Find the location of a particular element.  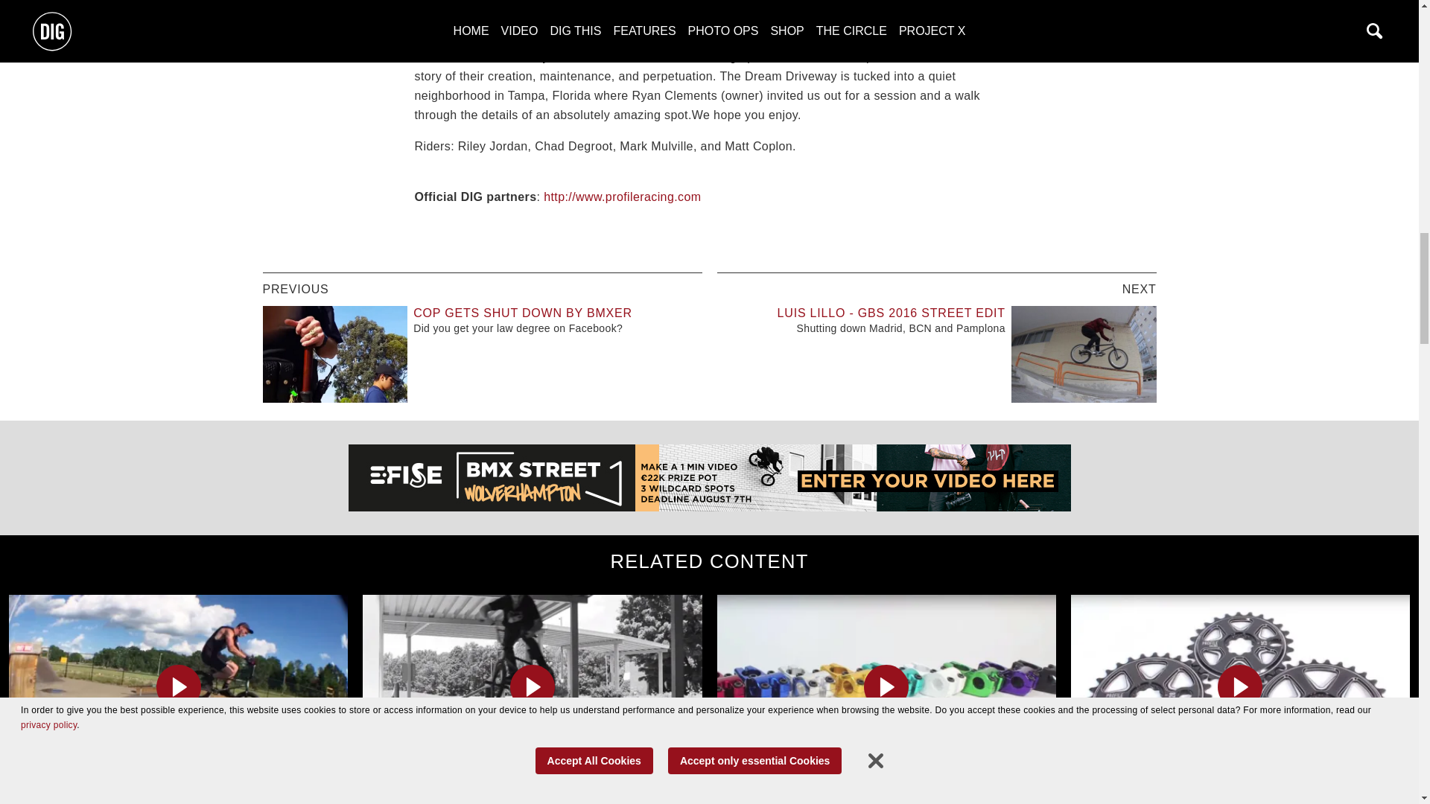

DILLON LEEPER - PROFILE ZCOASTER is located at coordinates (177, 800).